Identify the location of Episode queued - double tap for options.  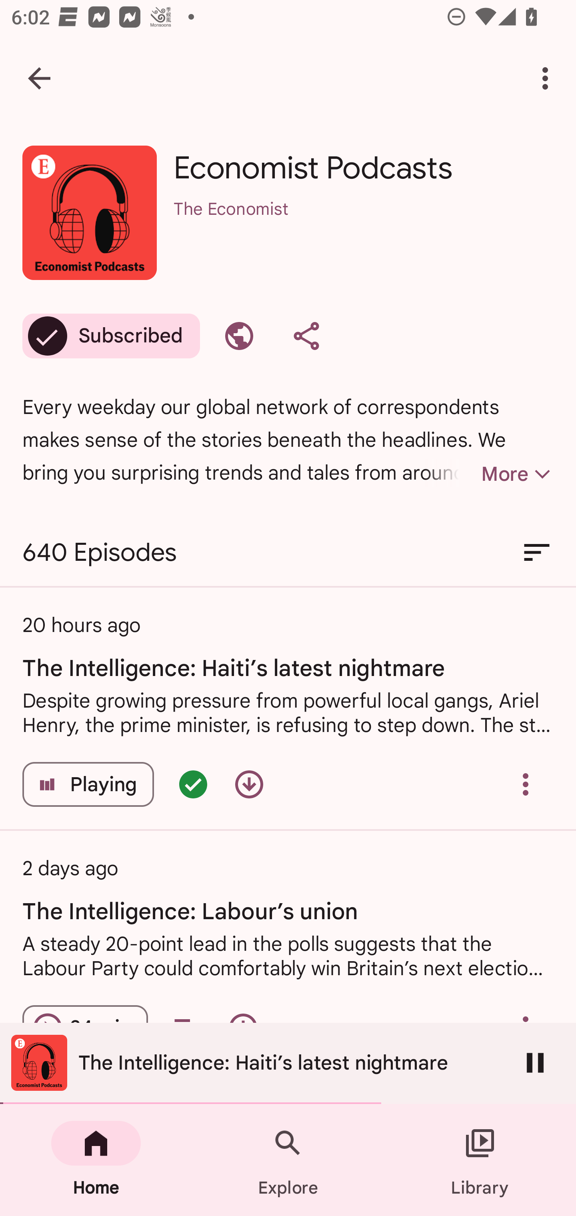
(193, 784).